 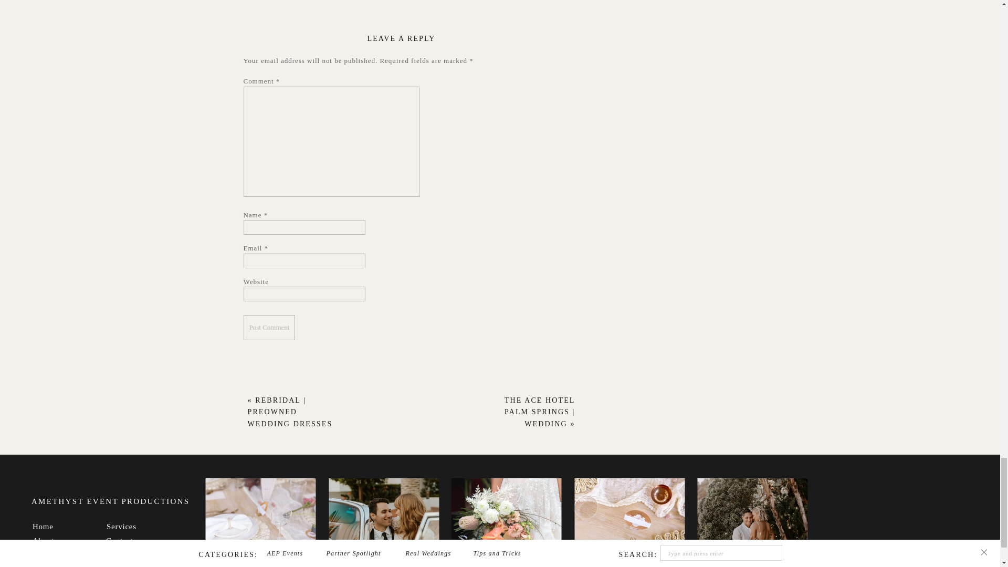 What do you see at coordinates (131, 524) in the screenshot?
I see `Services` at bounding box center [131, 524].